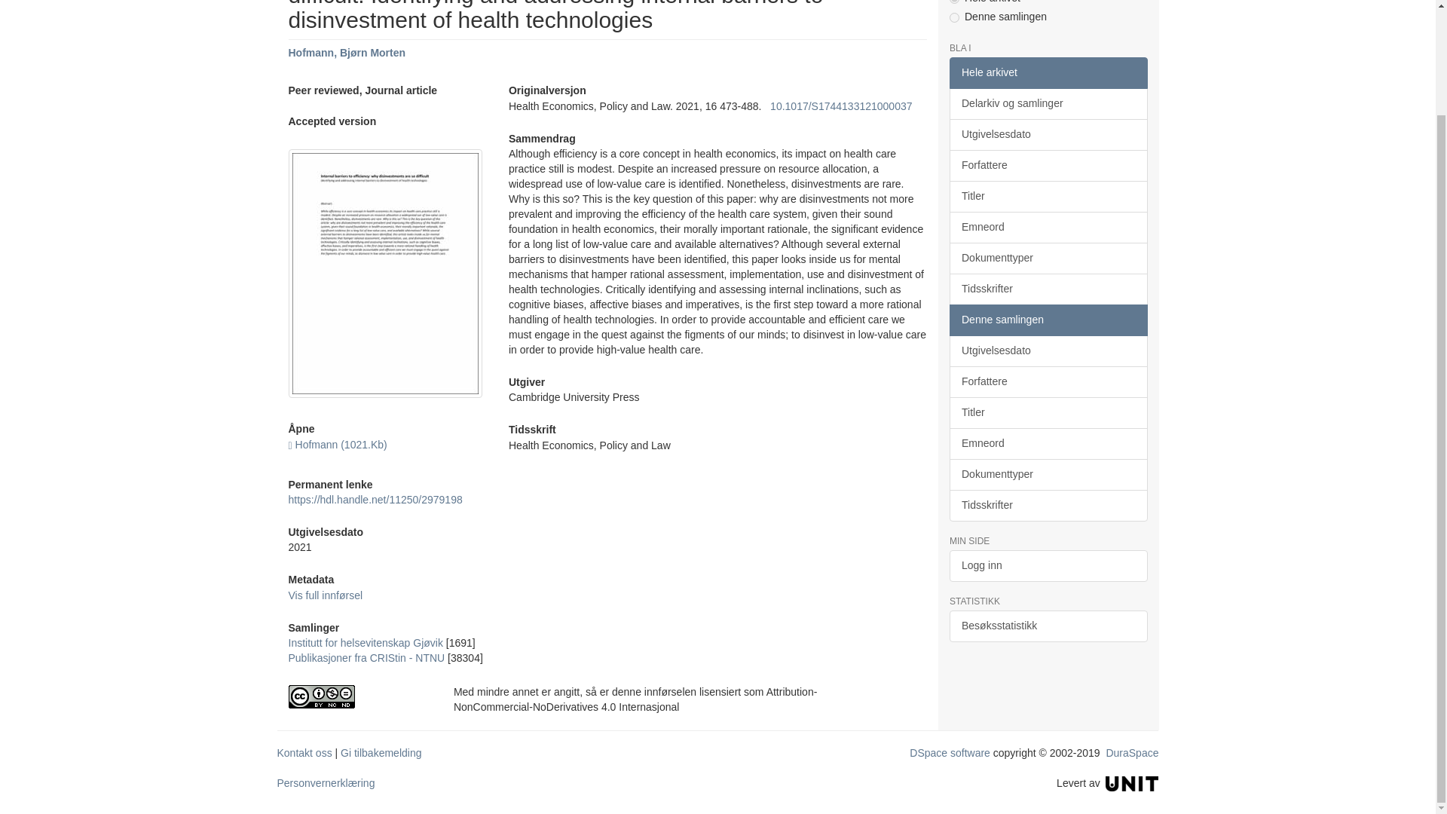 The width and height of the screenshot is (1447, 814). I want to click on Utgivelsesdato, so click(1048, 134).